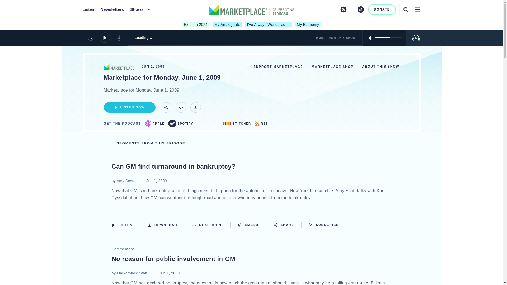 The width and height of the screenshot is (507, 285). I want to click on Download, so click(166, 225).